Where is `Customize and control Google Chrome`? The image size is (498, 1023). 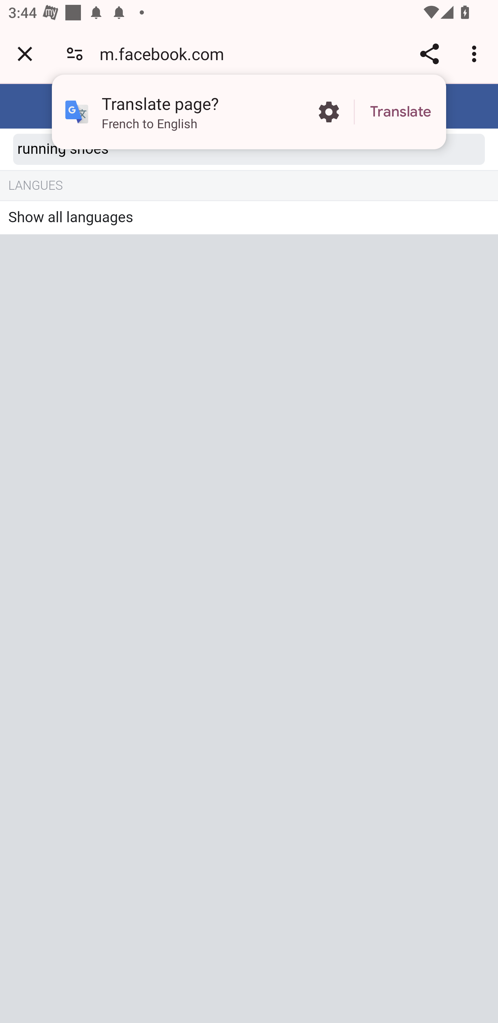
Customize and control Google Chrome is located at coordinates (476, 54).